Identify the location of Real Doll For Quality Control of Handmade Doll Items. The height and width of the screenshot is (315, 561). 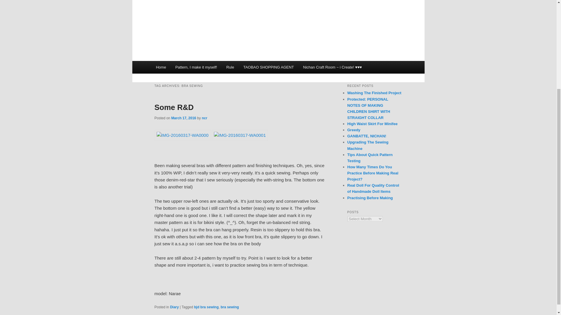
(373, 188).